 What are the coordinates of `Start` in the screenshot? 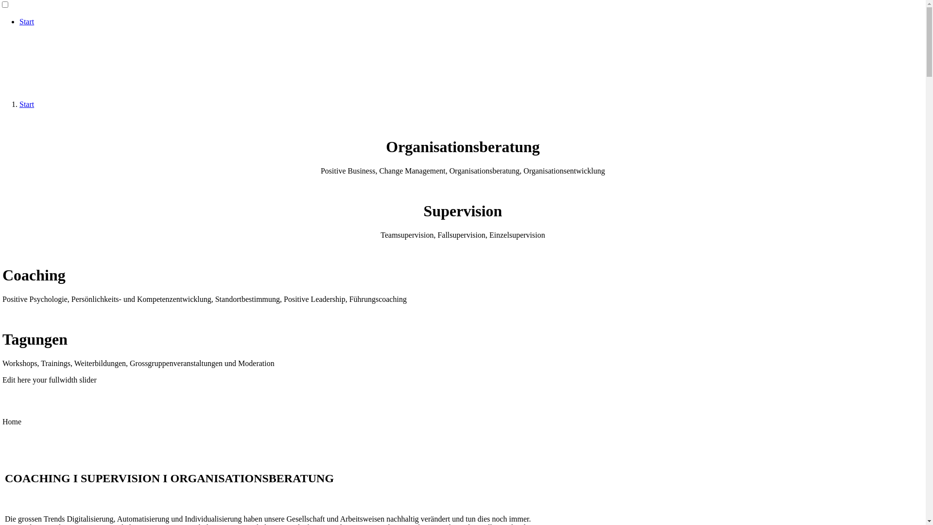 It's located at (27, 104).